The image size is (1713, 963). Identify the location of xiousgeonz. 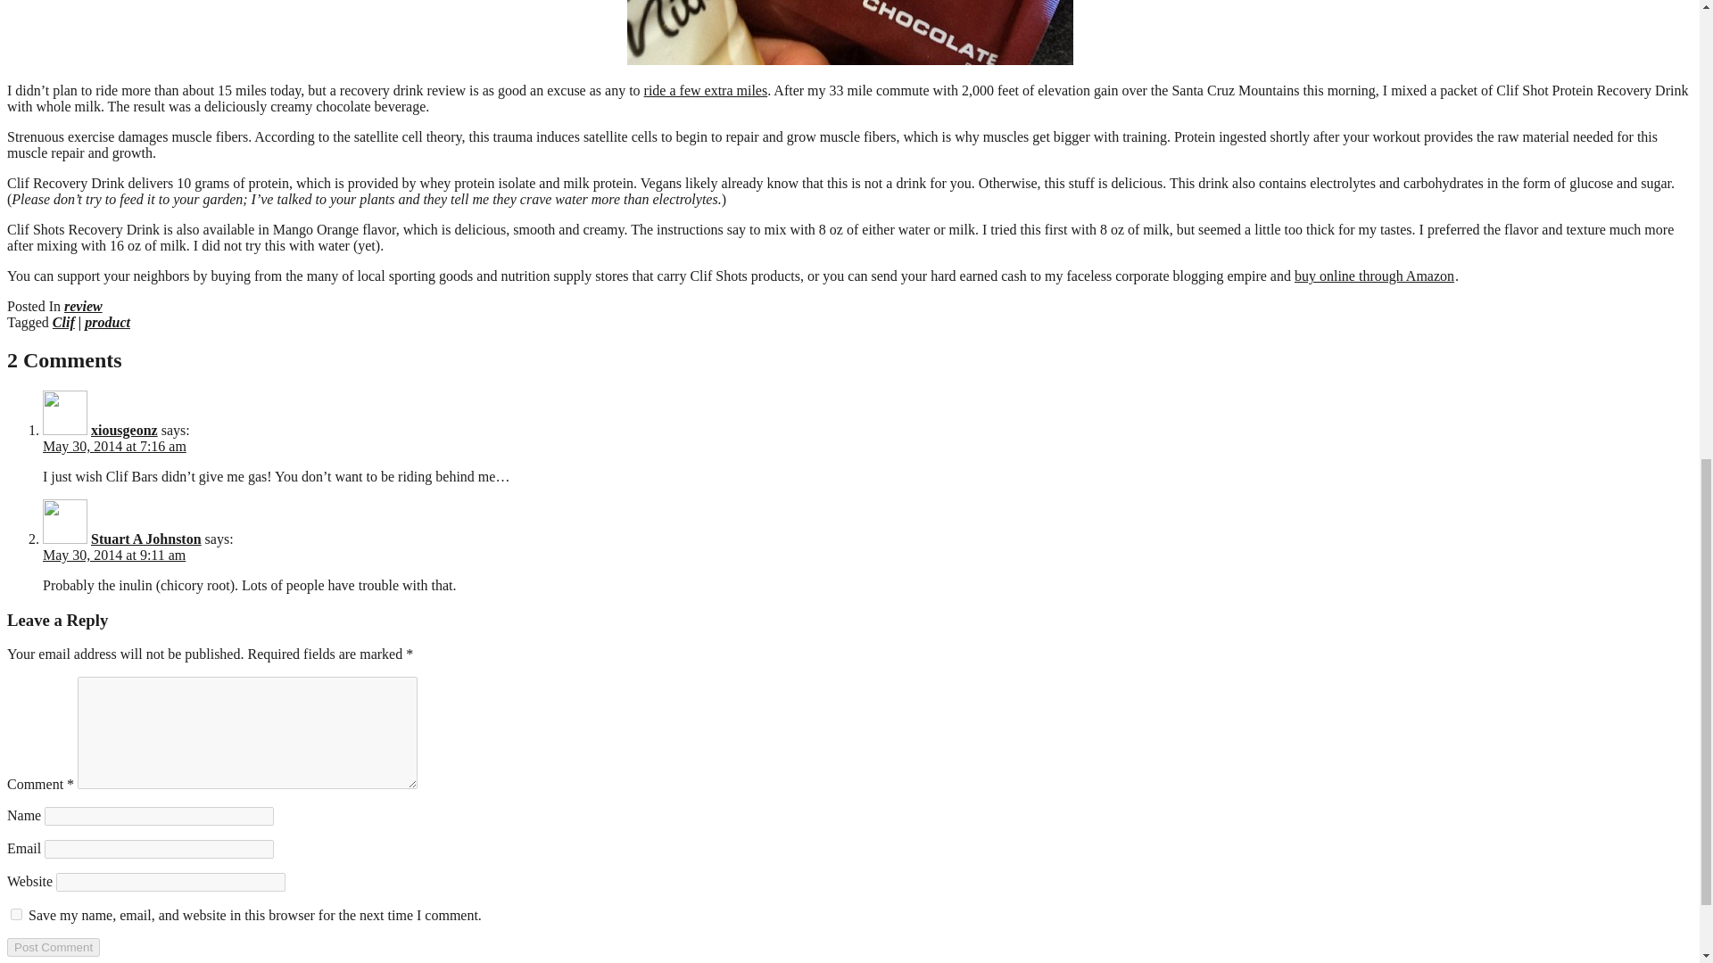
(123, 430).